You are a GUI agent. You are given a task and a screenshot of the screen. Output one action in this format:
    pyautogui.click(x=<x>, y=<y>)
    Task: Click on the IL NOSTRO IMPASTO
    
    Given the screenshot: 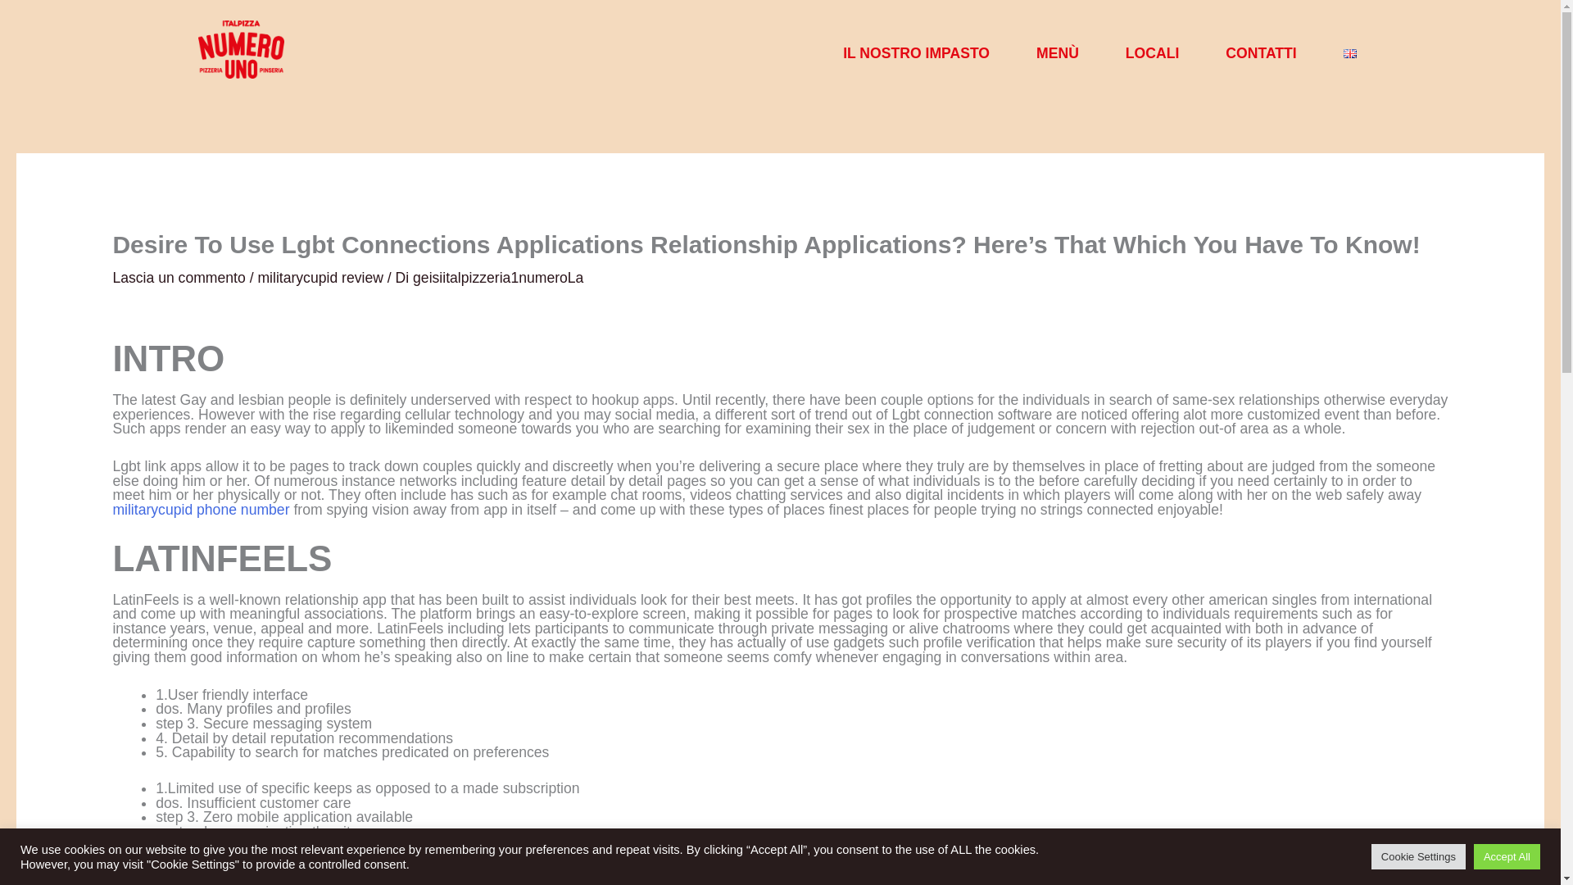 What is the action you would take?
    pyautogui.click(x=916, y=52)
    